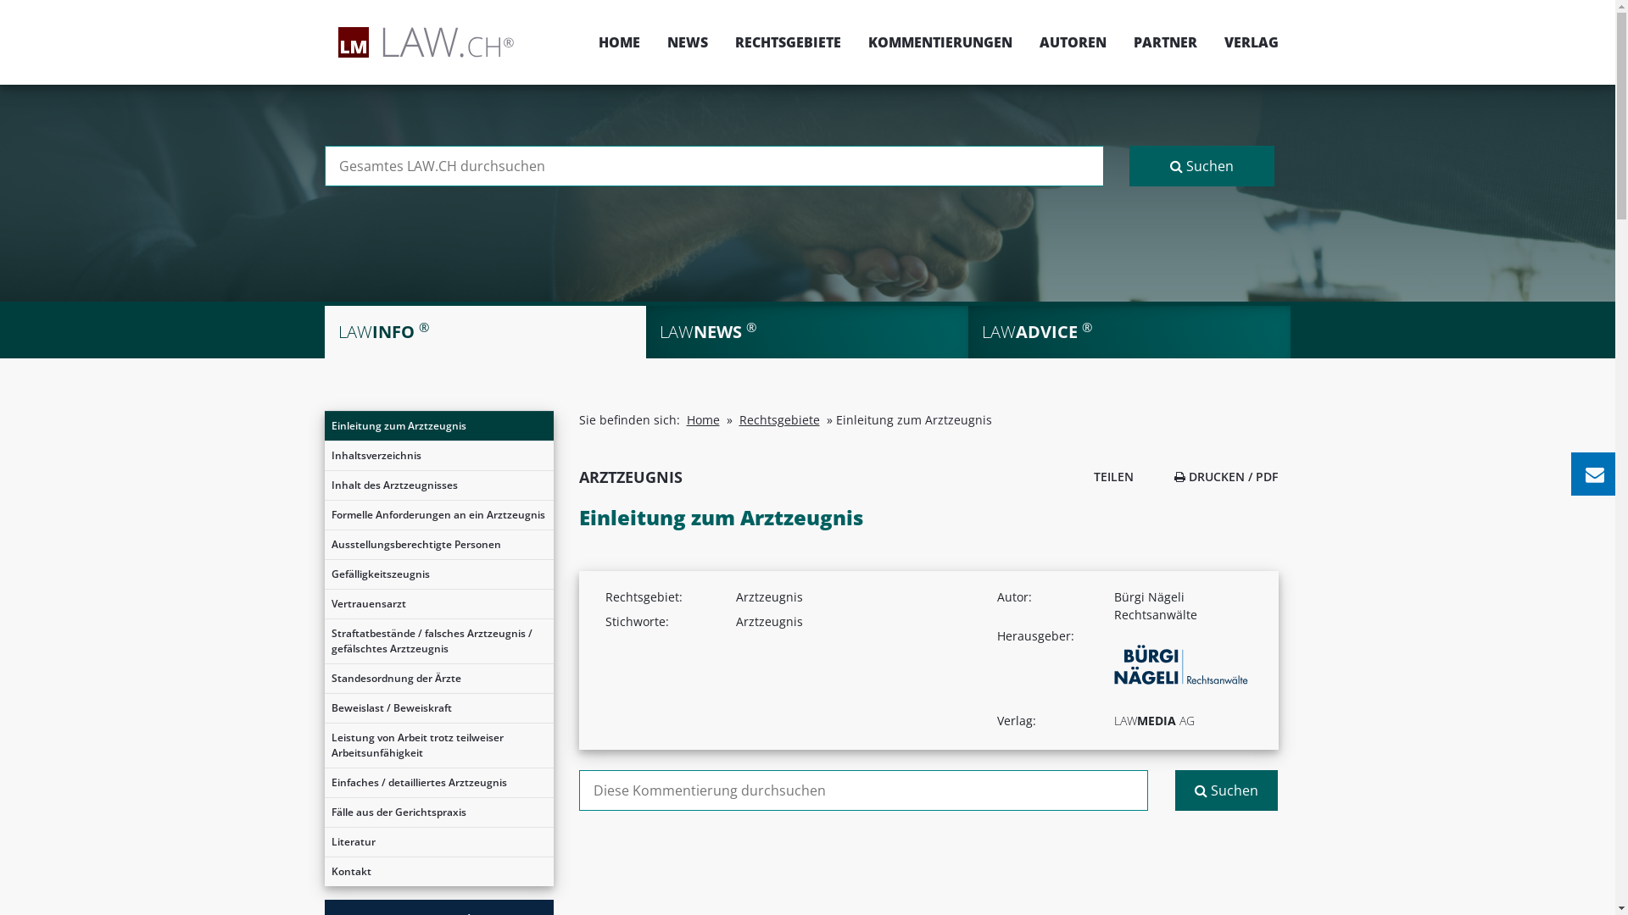  What do you see at coordinates (1073, 42) in the screenshot?
I see `AUTOREN` at bounding box center [1073, 42].